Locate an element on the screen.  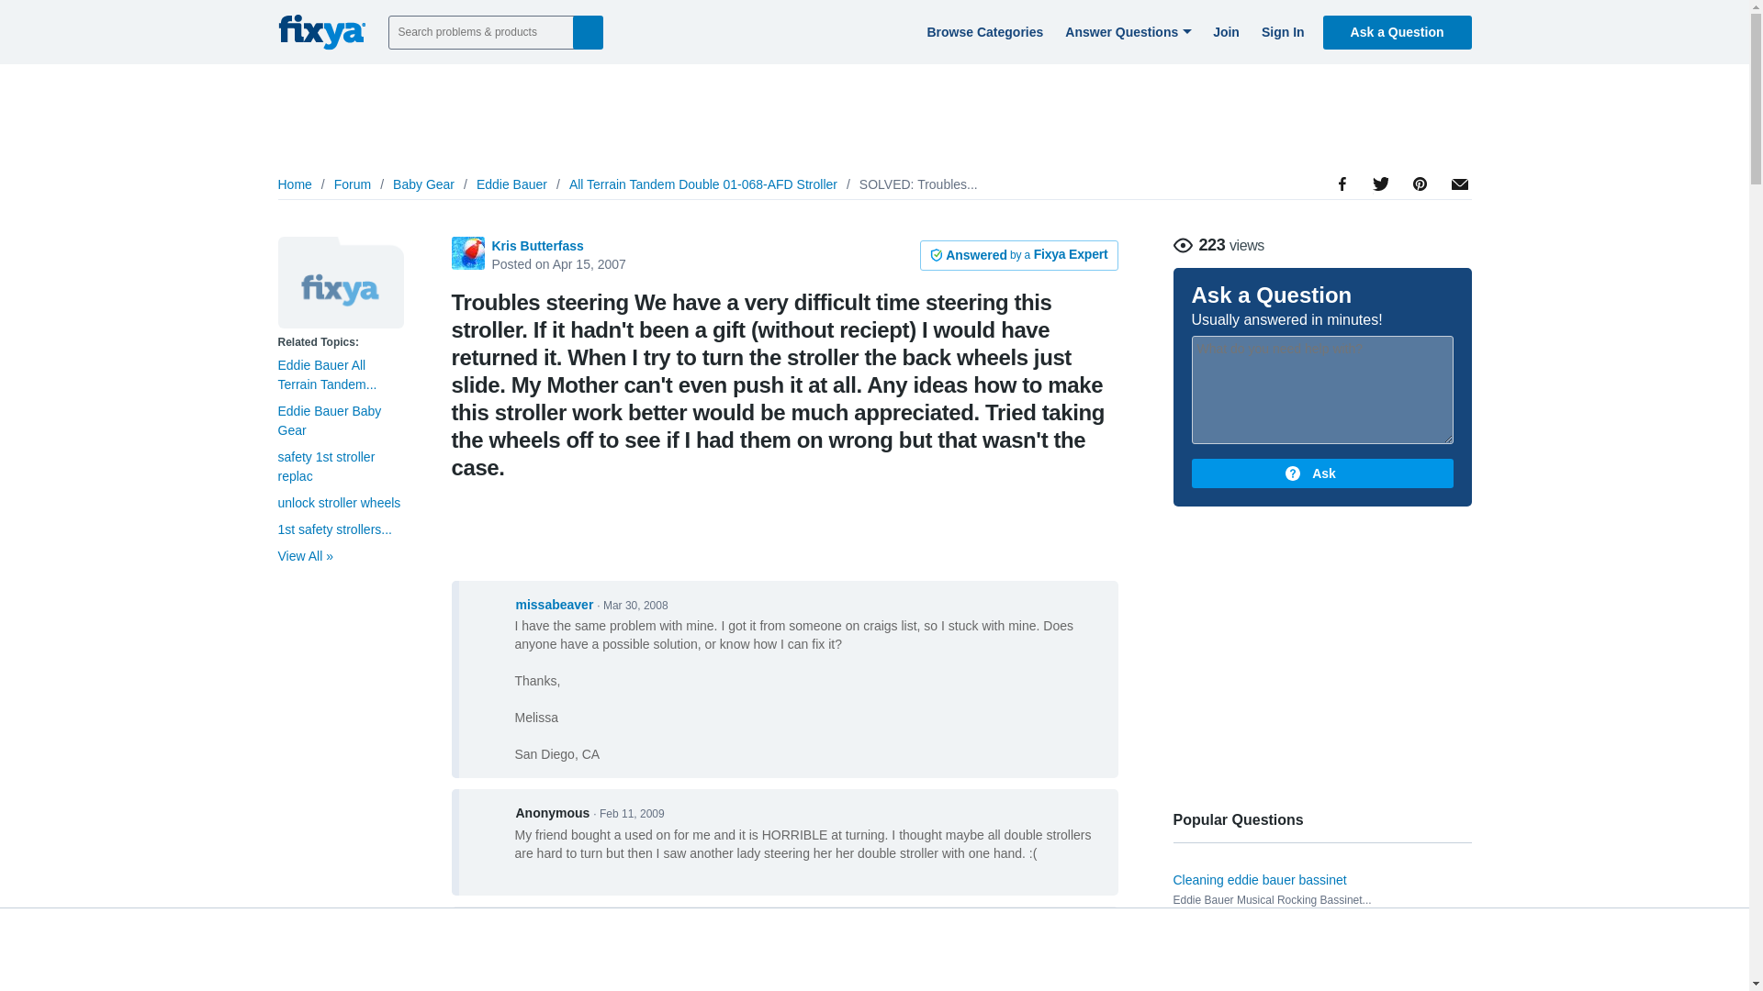
Home is located at coordinates (294, 184).